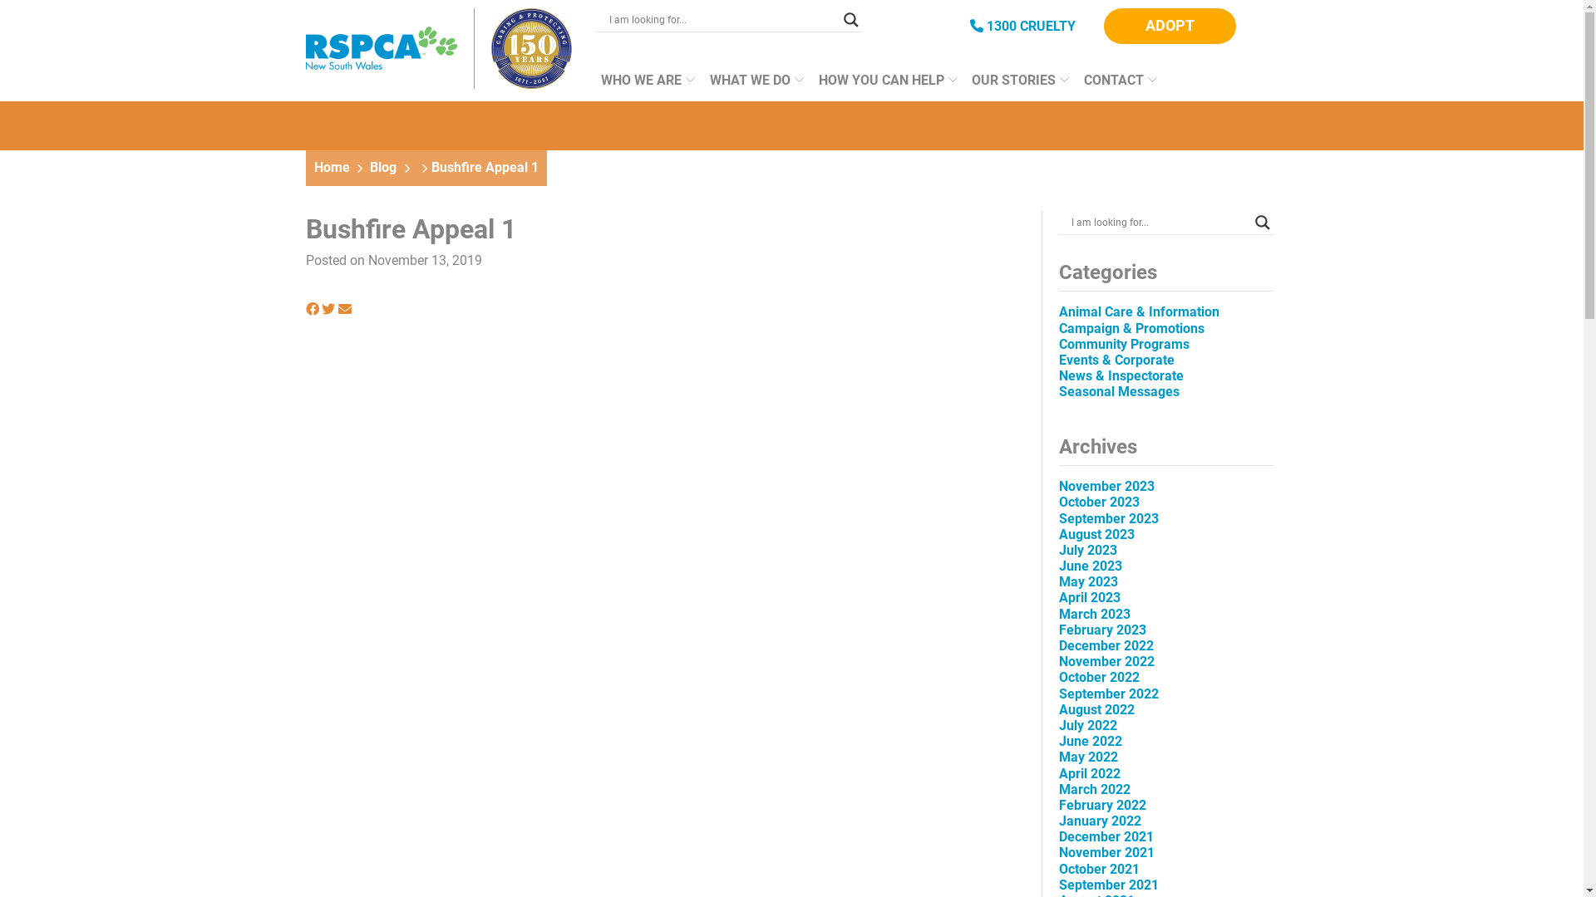 This screenshot has width=1596, height=897. Describe the element at coordinates (1101, 821) in the screenshot. I see `January 2022` at that location.